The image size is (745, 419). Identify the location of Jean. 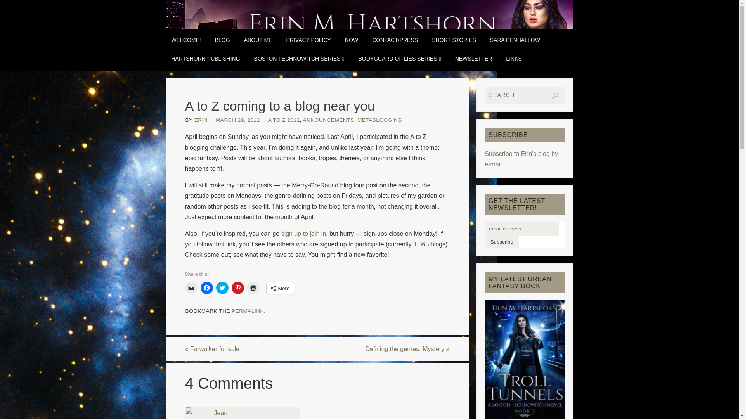
(221, 413).